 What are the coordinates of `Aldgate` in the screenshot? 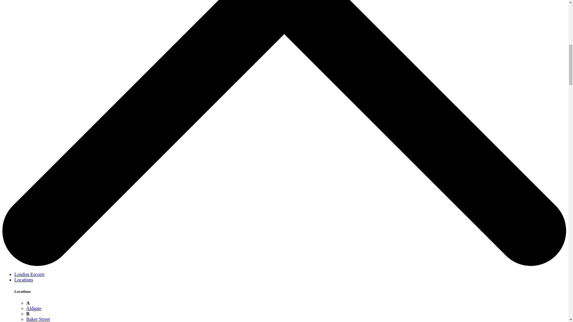 It's located at (34, 308).